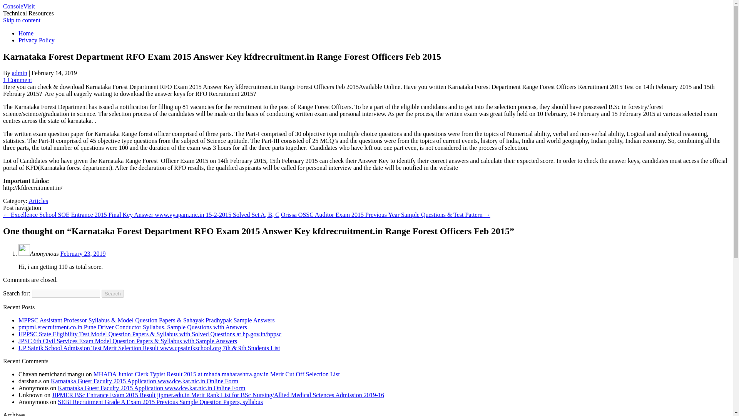  What do you see at coordinates (17, 80) in the screenshot?
I see `1 Comment` at bounding box center [17, 80].